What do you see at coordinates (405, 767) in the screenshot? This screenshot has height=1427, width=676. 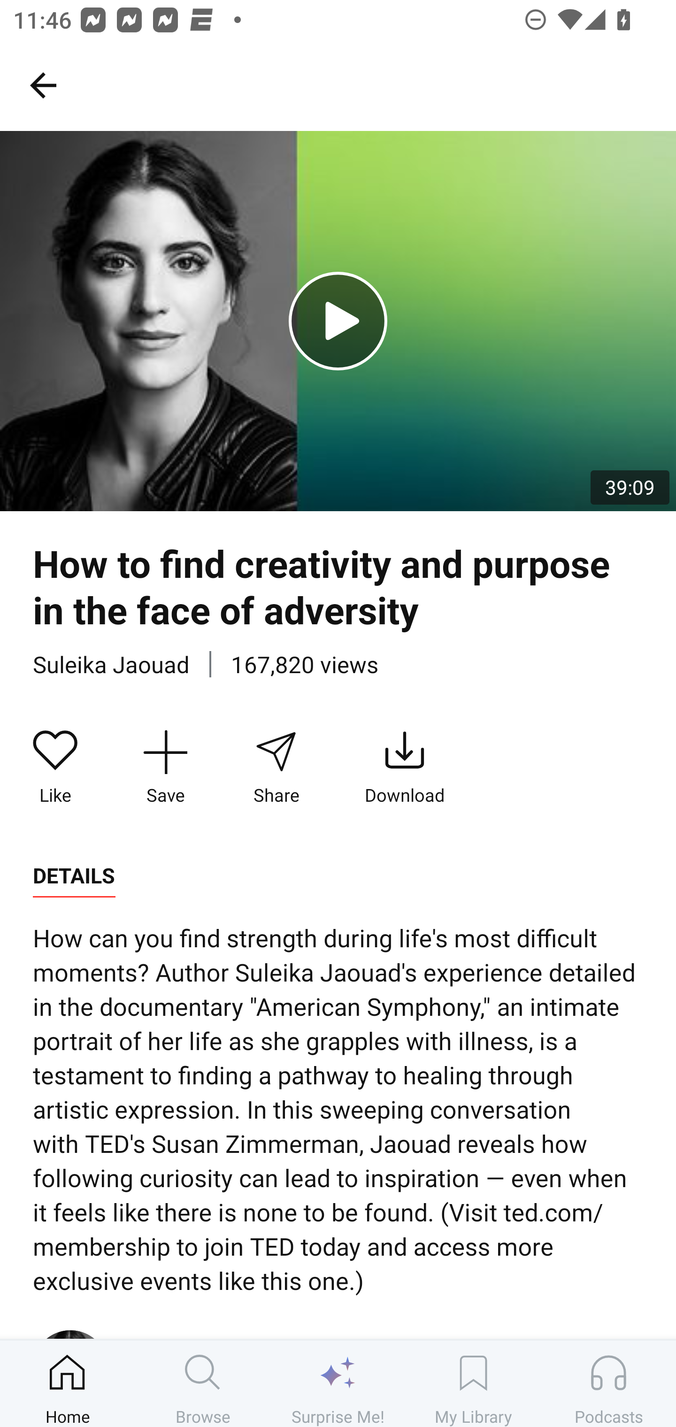 I see `Download` at bounding box center [405, 767].